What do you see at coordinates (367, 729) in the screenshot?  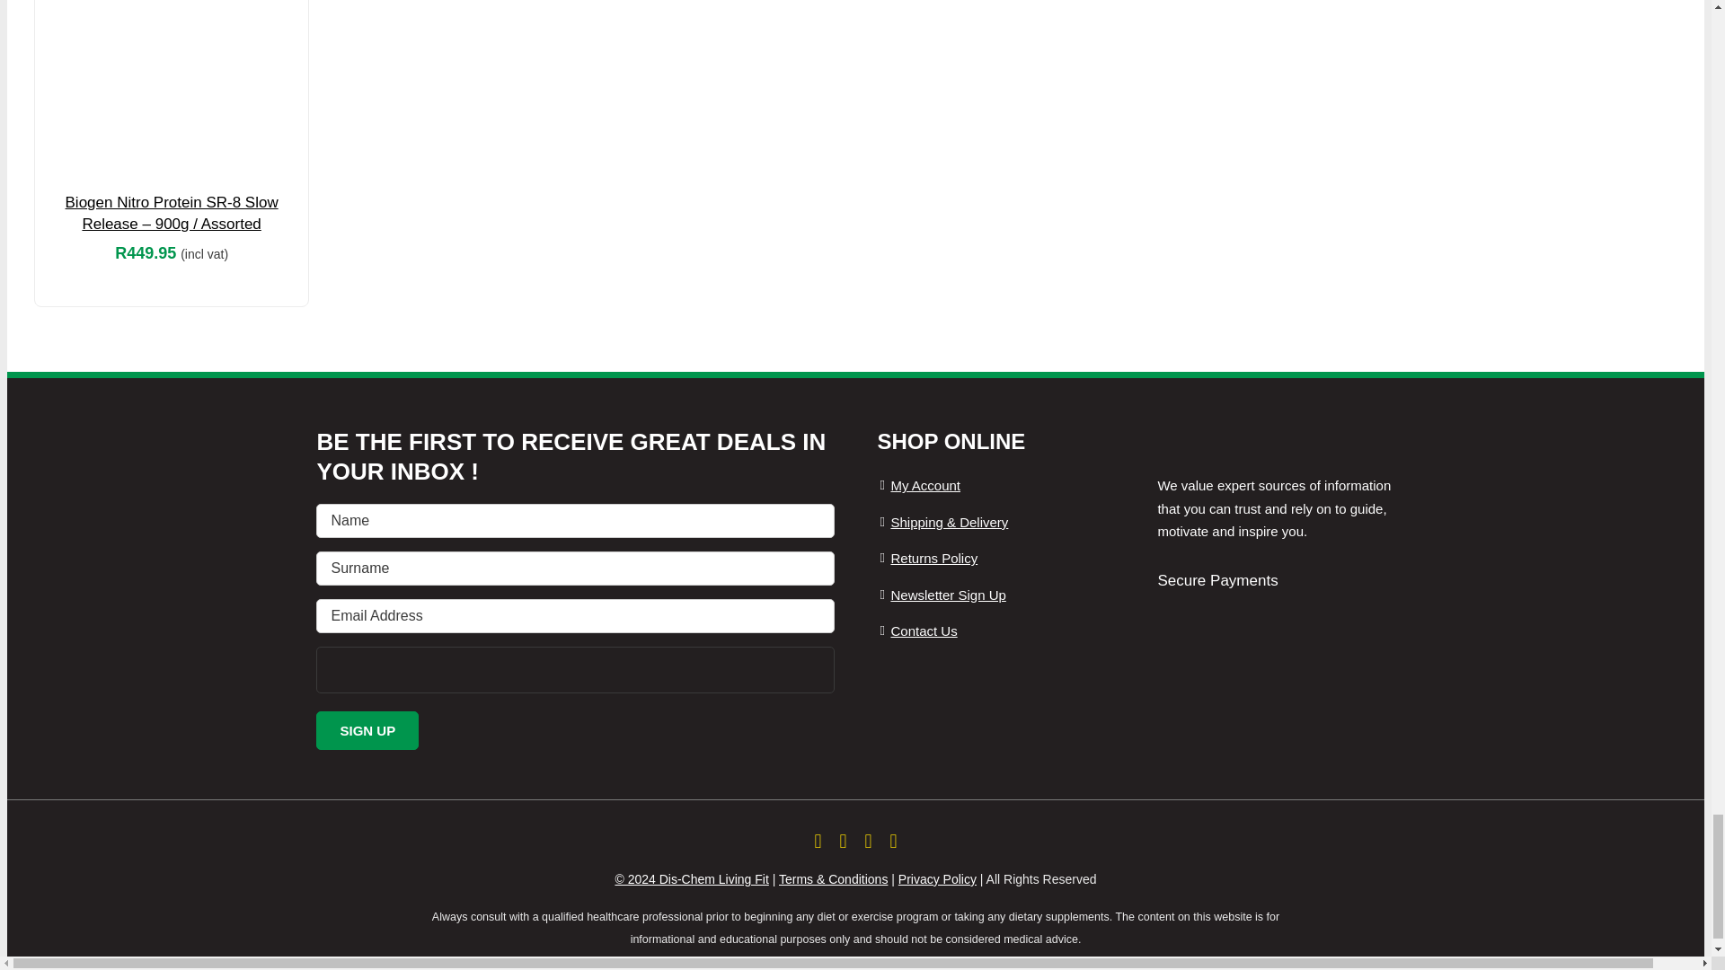 I see `Sign Up` at bounding box center [367, 729].